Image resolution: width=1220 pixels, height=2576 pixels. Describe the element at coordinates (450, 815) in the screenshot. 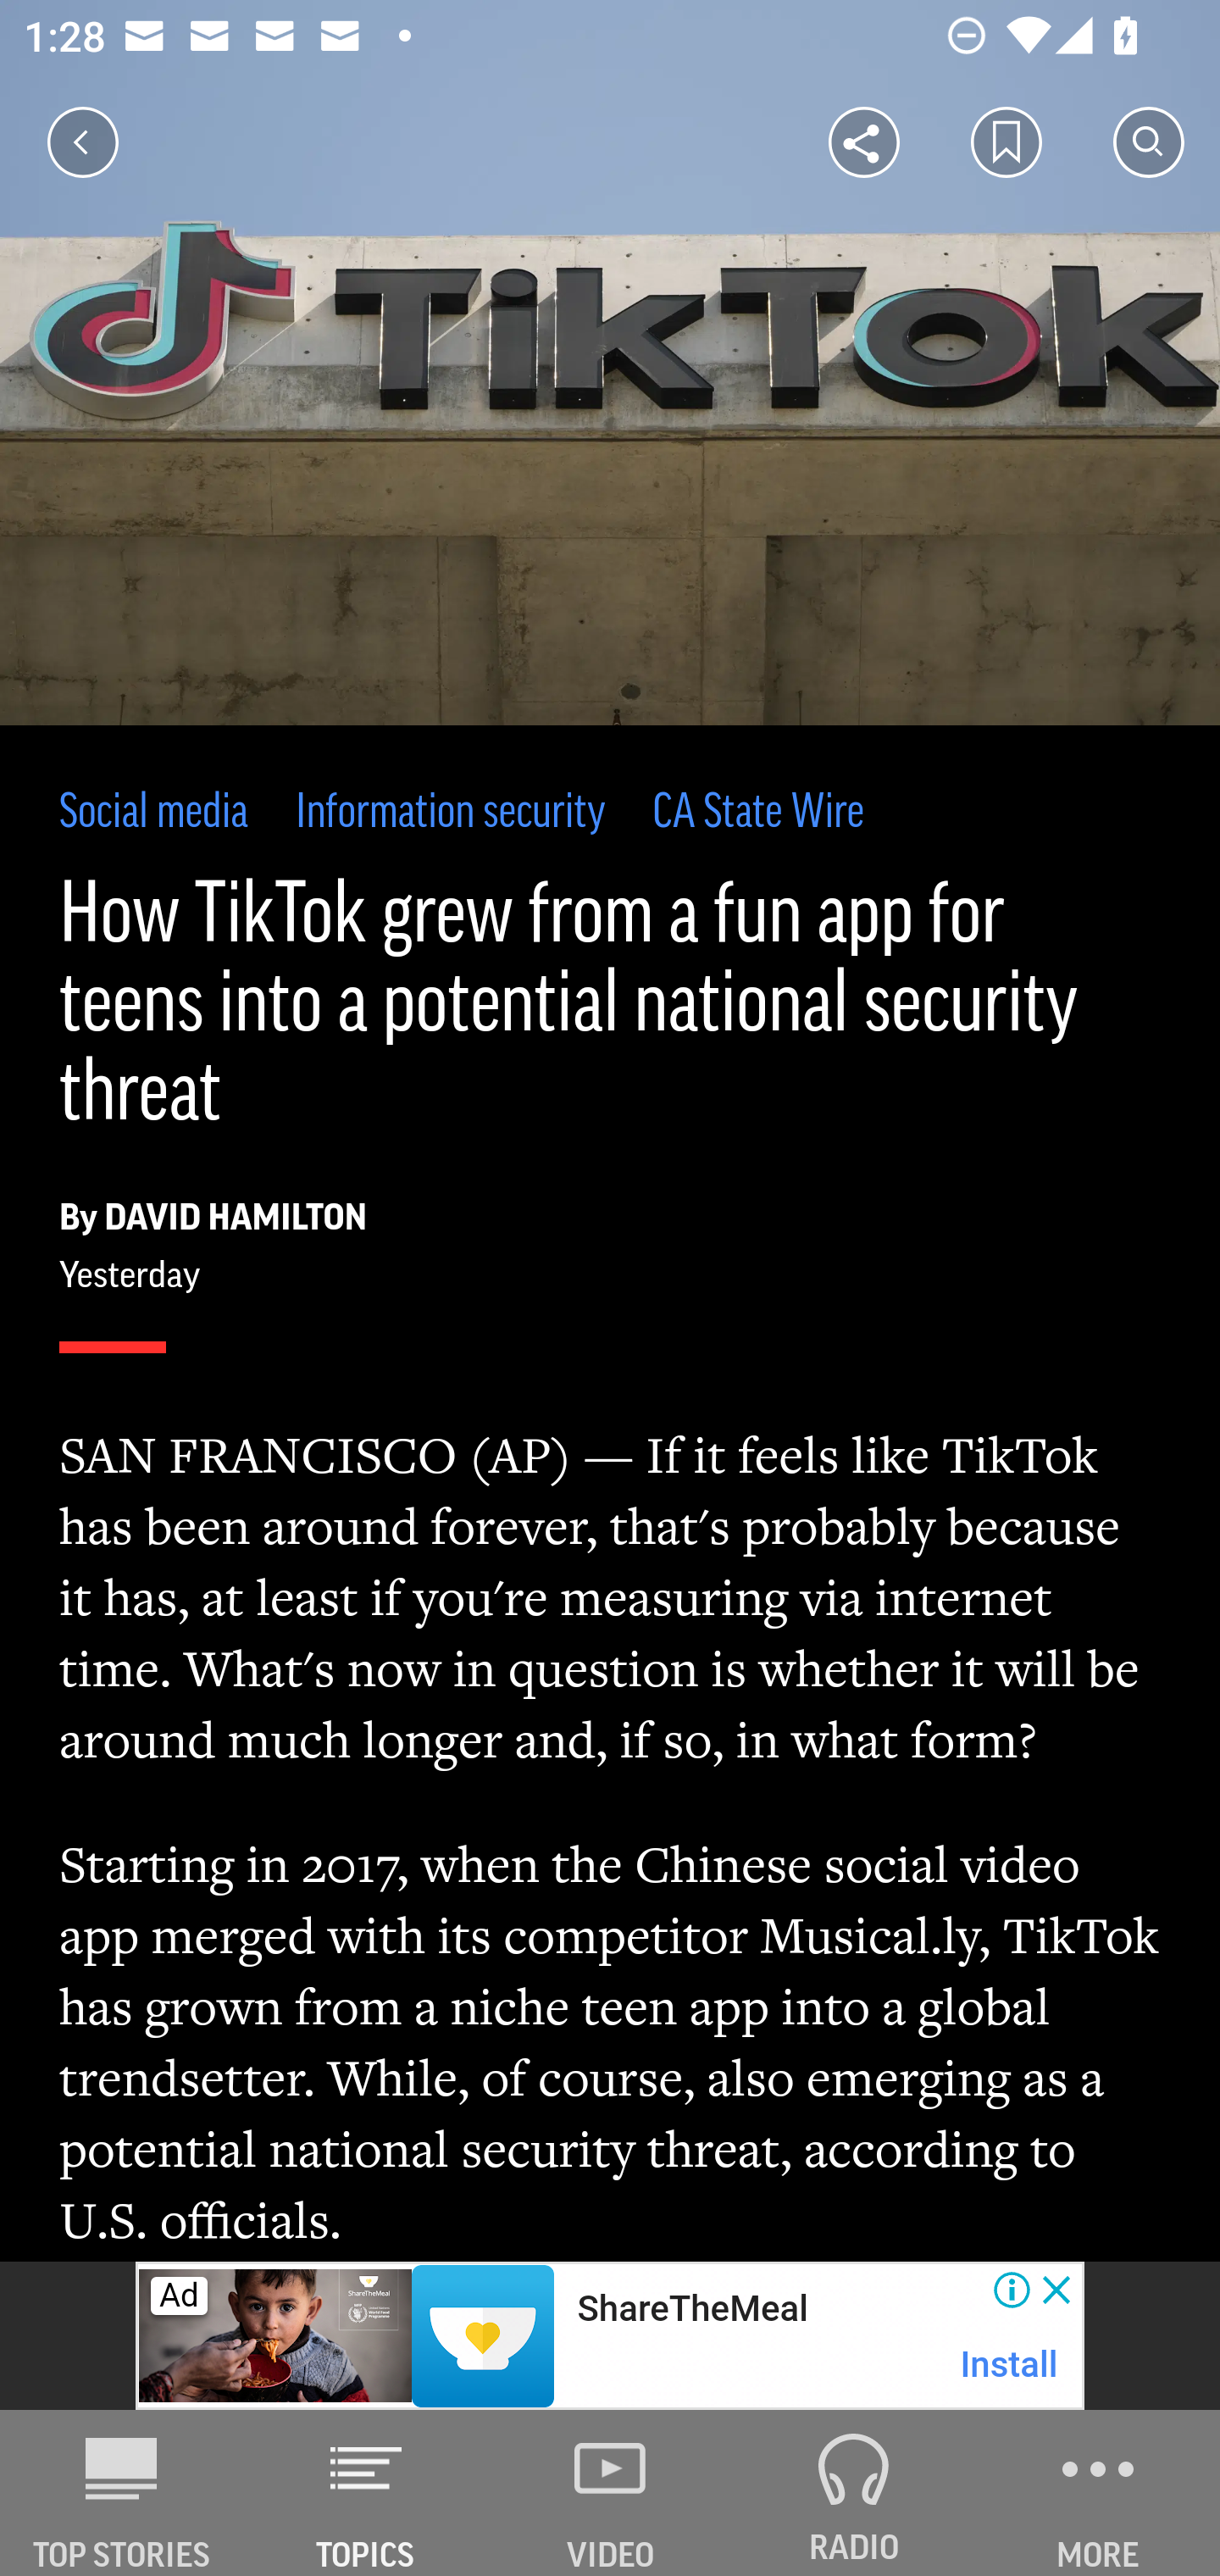

I see `Information security` at that location.